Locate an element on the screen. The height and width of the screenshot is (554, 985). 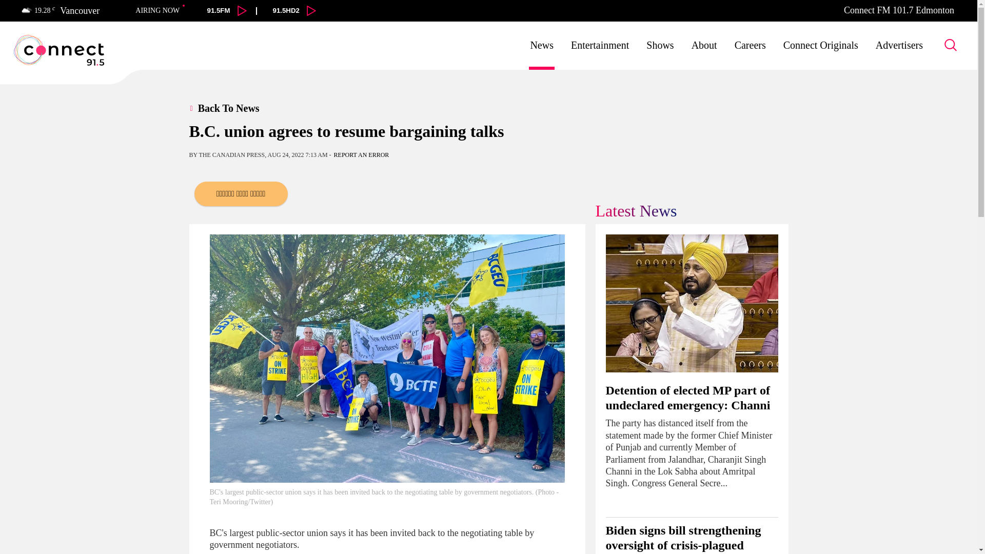
Back To News is located at coordinates (236, 108).